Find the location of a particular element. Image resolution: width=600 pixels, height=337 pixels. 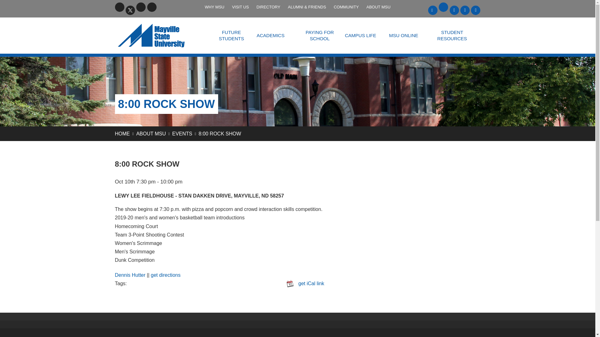

WHY MSU is located at coordinates (214, 7).